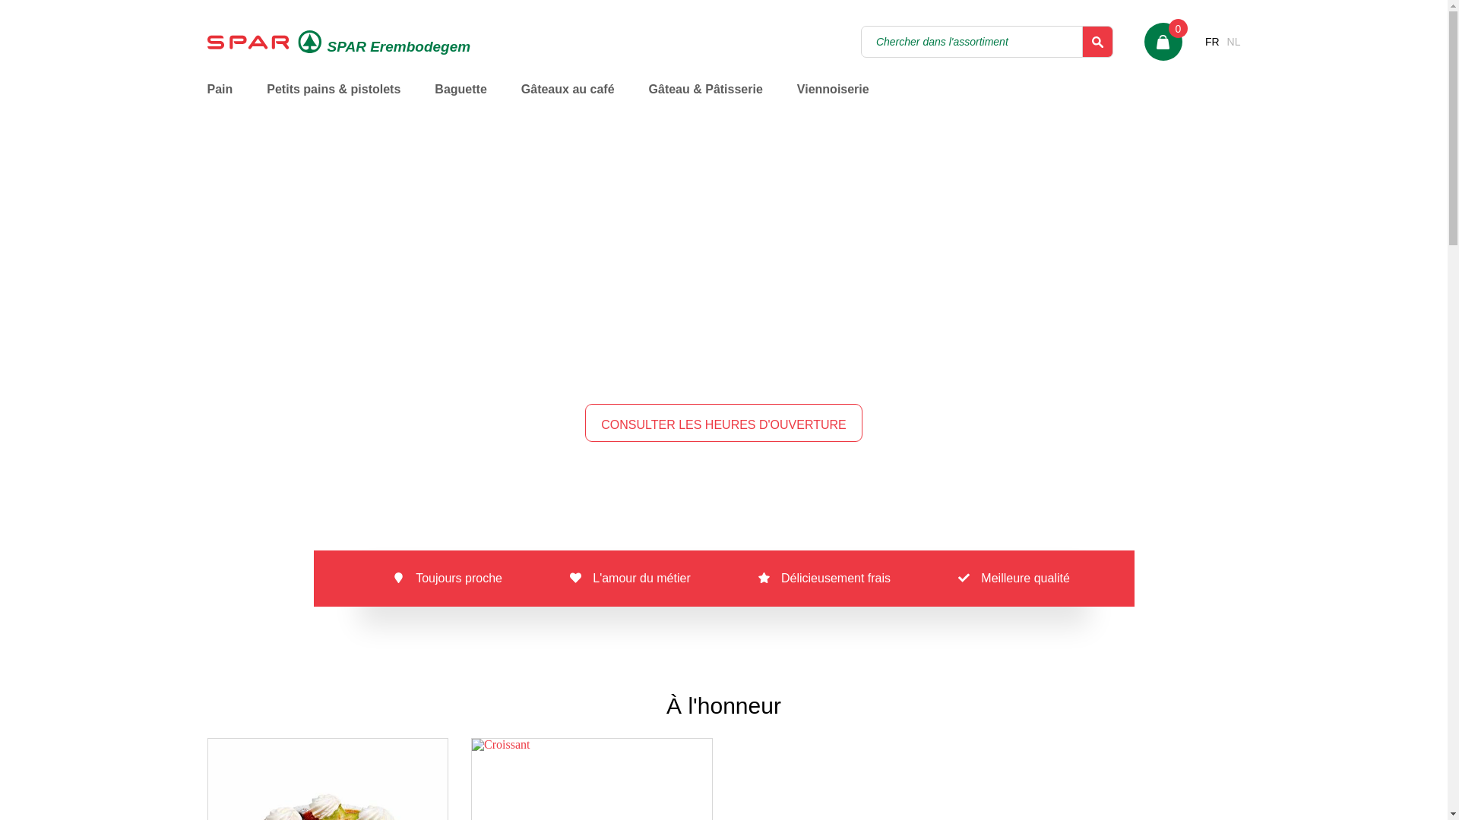 The height and width of the screenshot is (820, 1459). Describe the element at coordinates (460, 100) in the screenshot. I see `Baguette` at that location.